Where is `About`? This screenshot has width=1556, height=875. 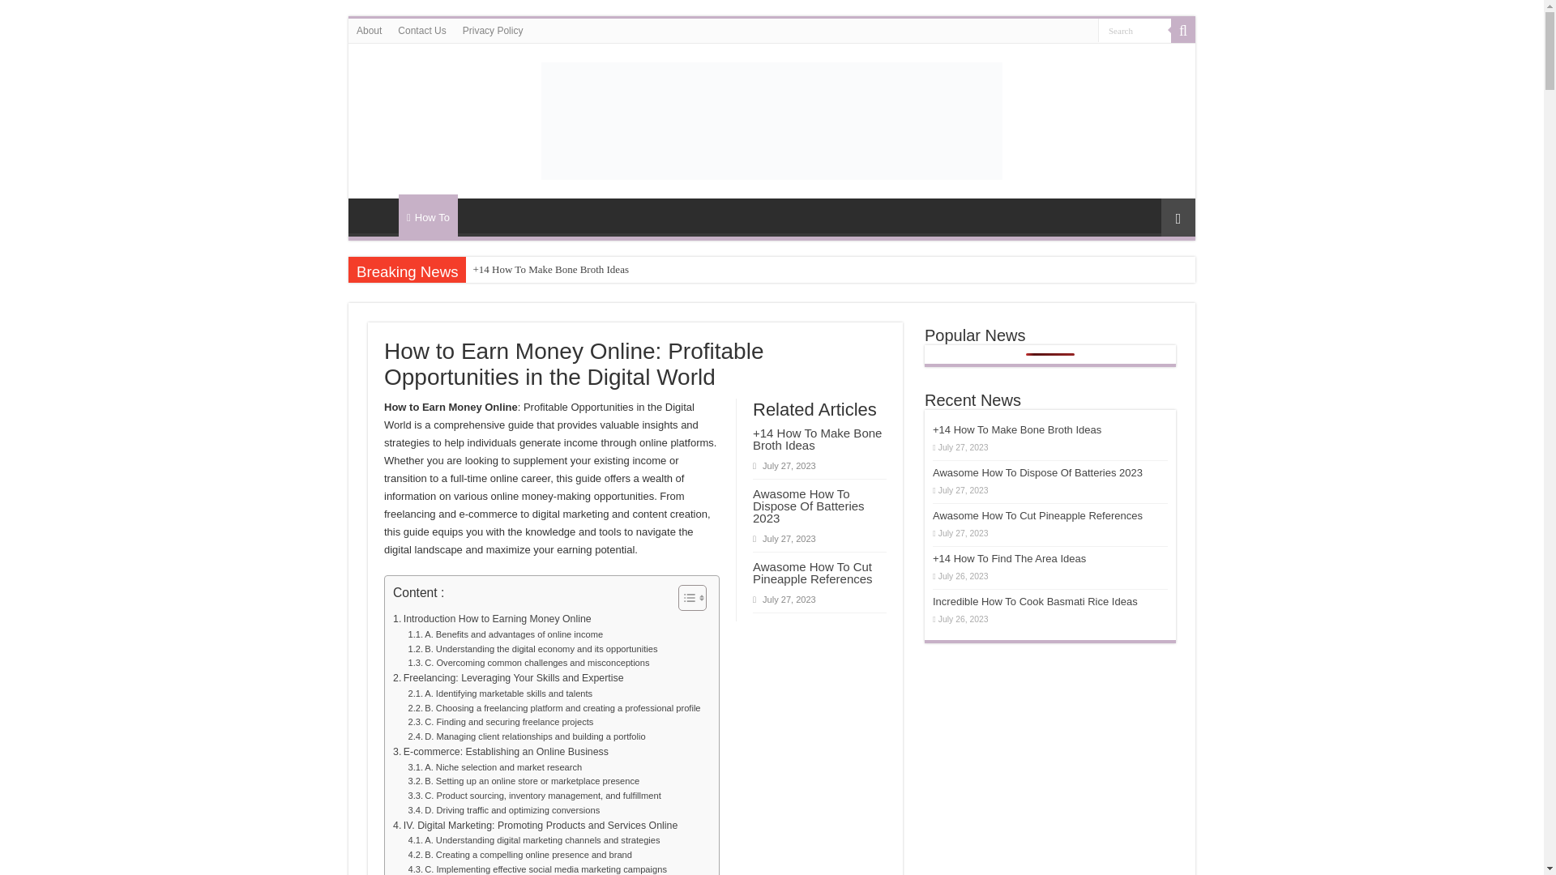 About is located at coordinates (370, 30).